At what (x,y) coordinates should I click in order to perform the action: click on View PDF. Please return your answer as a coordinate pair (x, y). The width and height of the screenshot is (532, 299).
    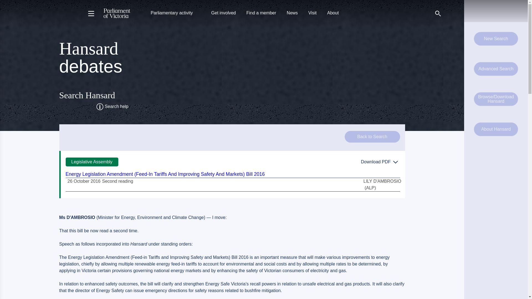
    Looking at the image, I should click on (380, 162).